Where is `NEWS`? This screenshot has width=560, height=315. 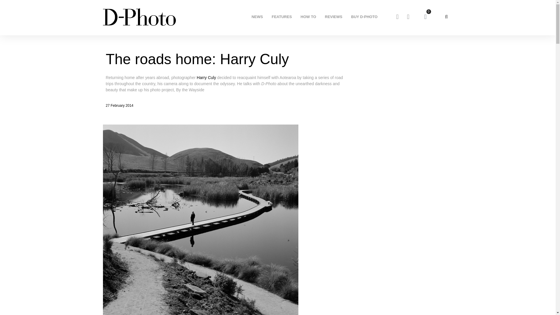
NEWS is located at coordinates (257, 17).